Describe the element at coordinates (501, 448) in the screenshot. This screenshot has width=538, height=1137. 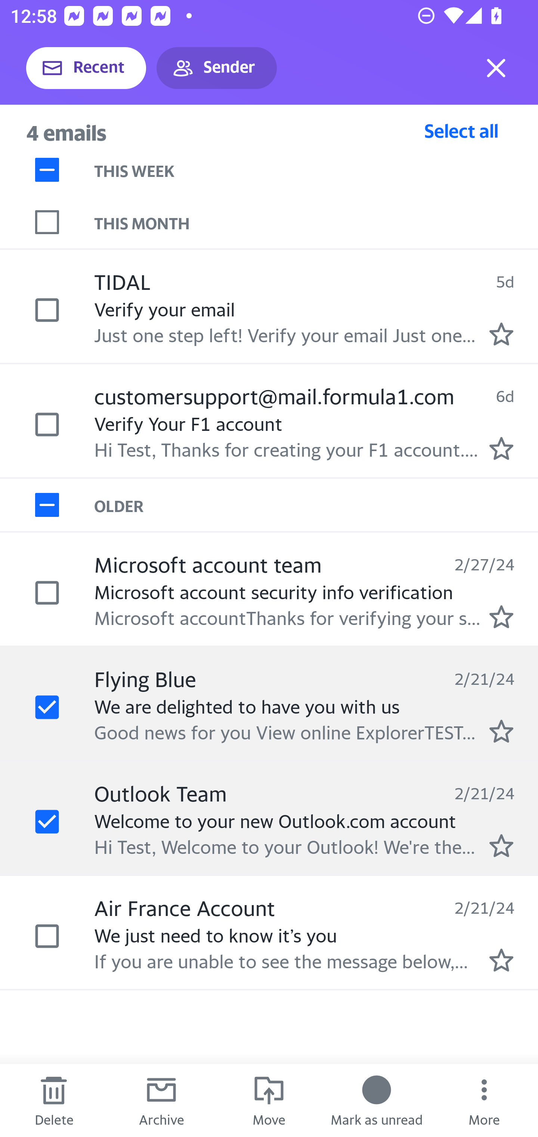
I see `Mark as starred.` at that location.